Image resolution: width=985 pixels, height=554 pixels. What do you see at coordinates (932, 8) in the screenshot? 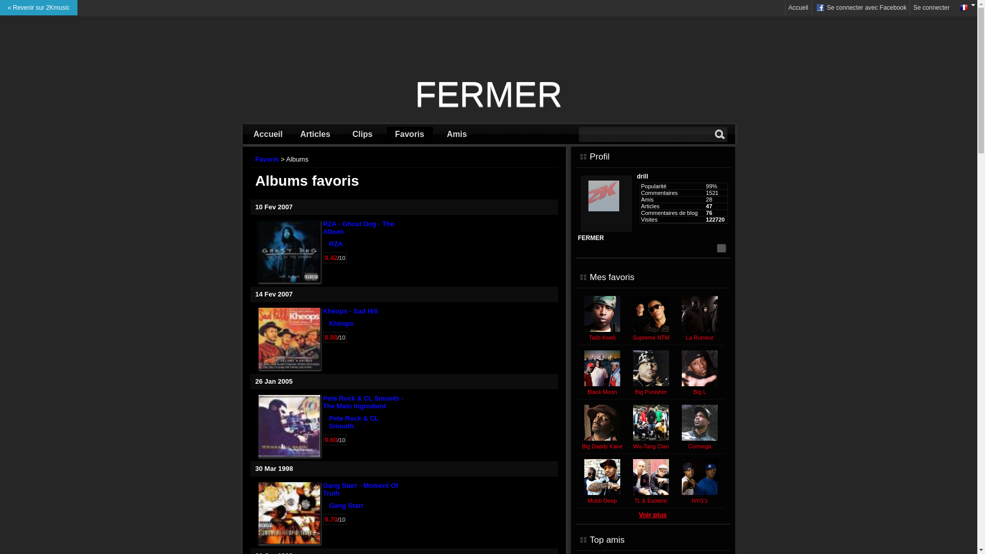
I see `Se connecter` at bounding box center [932, 8].